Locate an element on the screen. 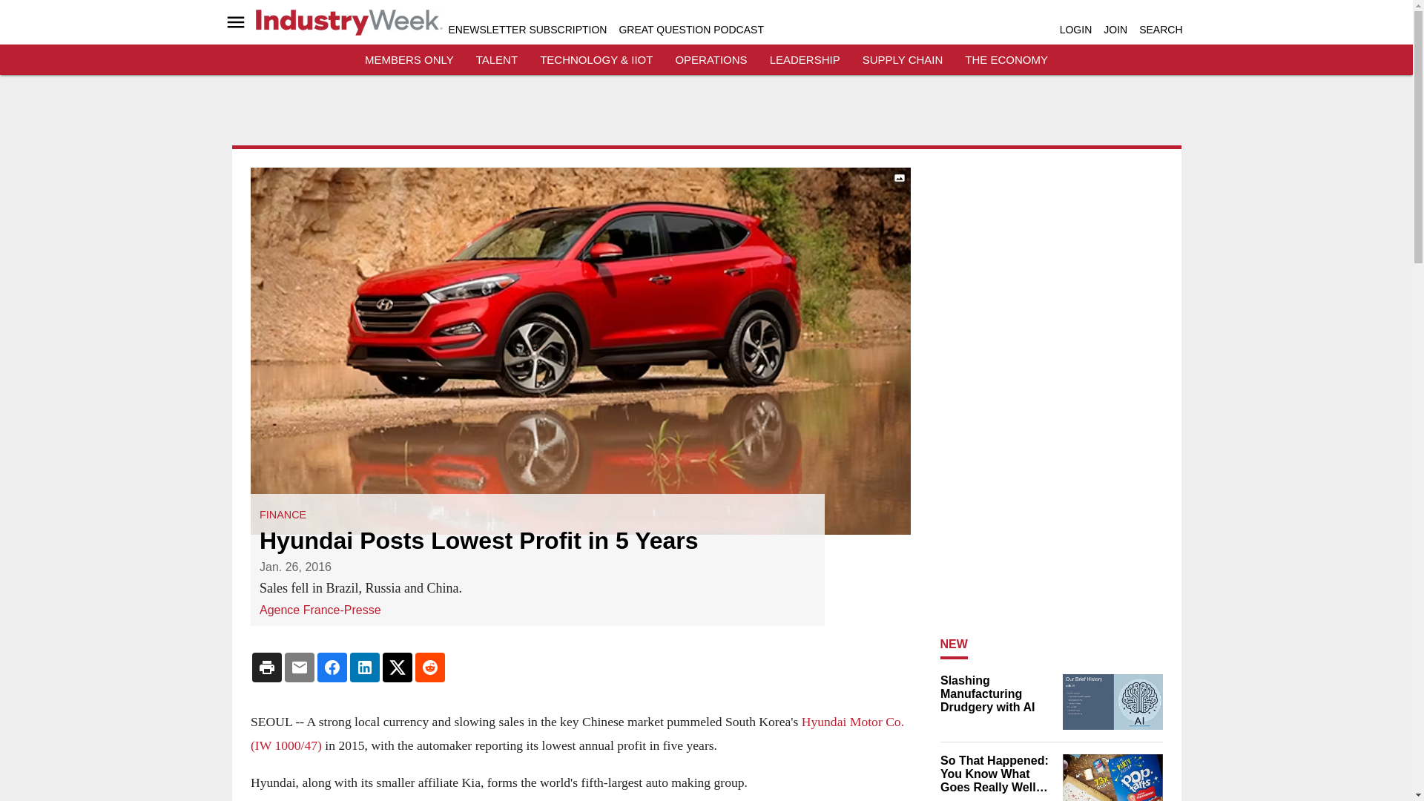  JOIN is located at coordinates (1115, 30).